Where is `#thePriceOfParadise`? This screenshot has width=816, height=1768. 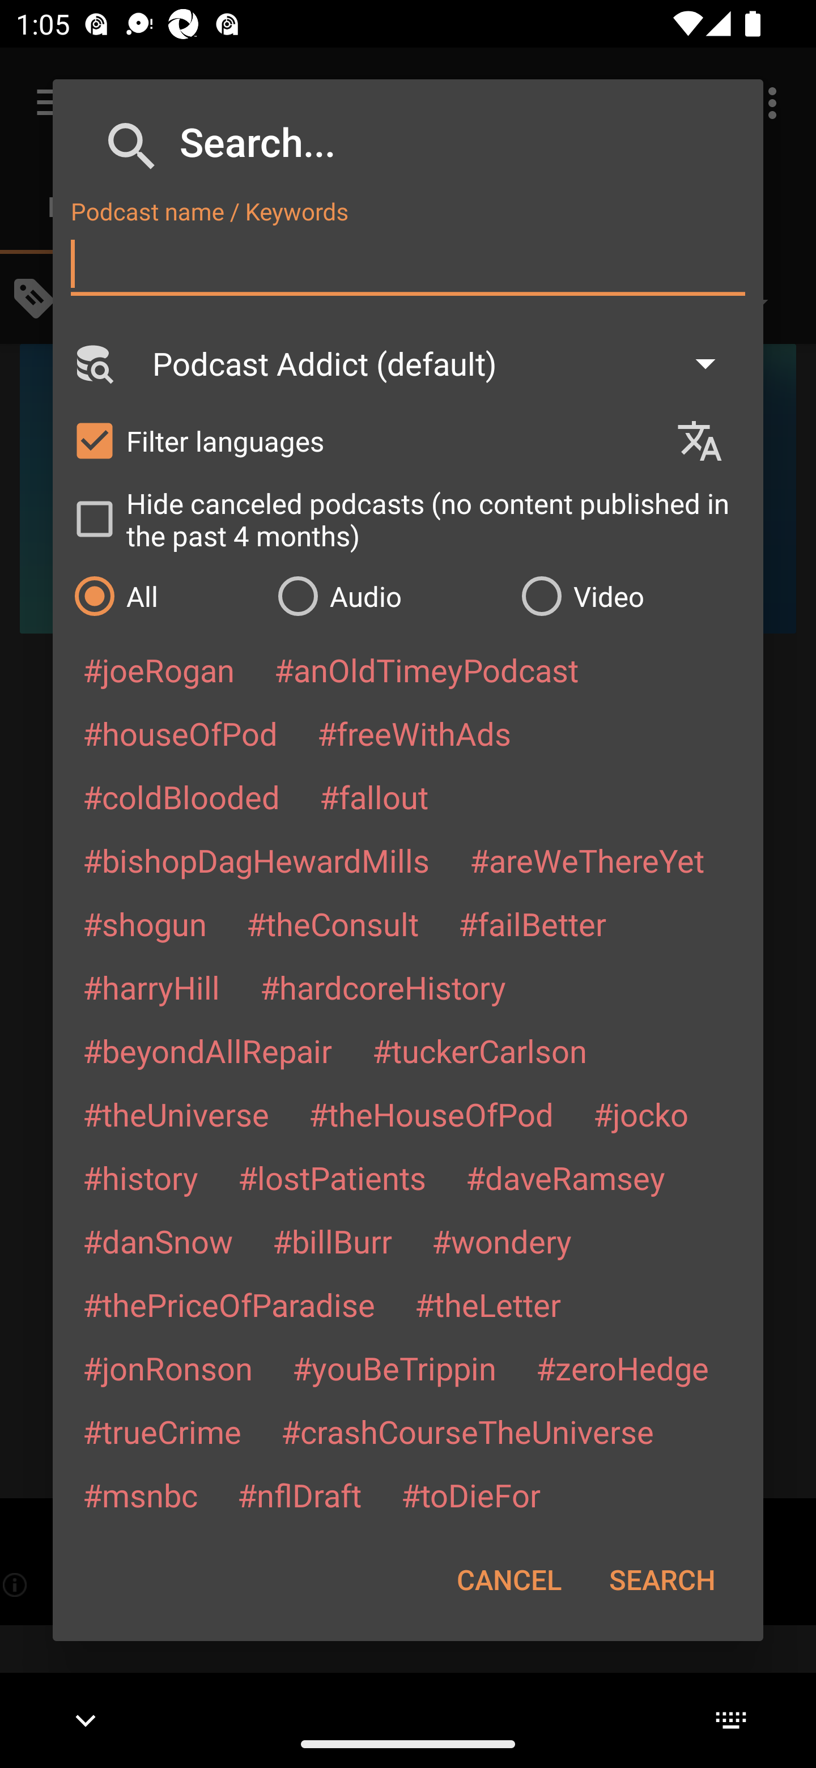 #thePriceOfParadise is located at coordinates (229, 1304).